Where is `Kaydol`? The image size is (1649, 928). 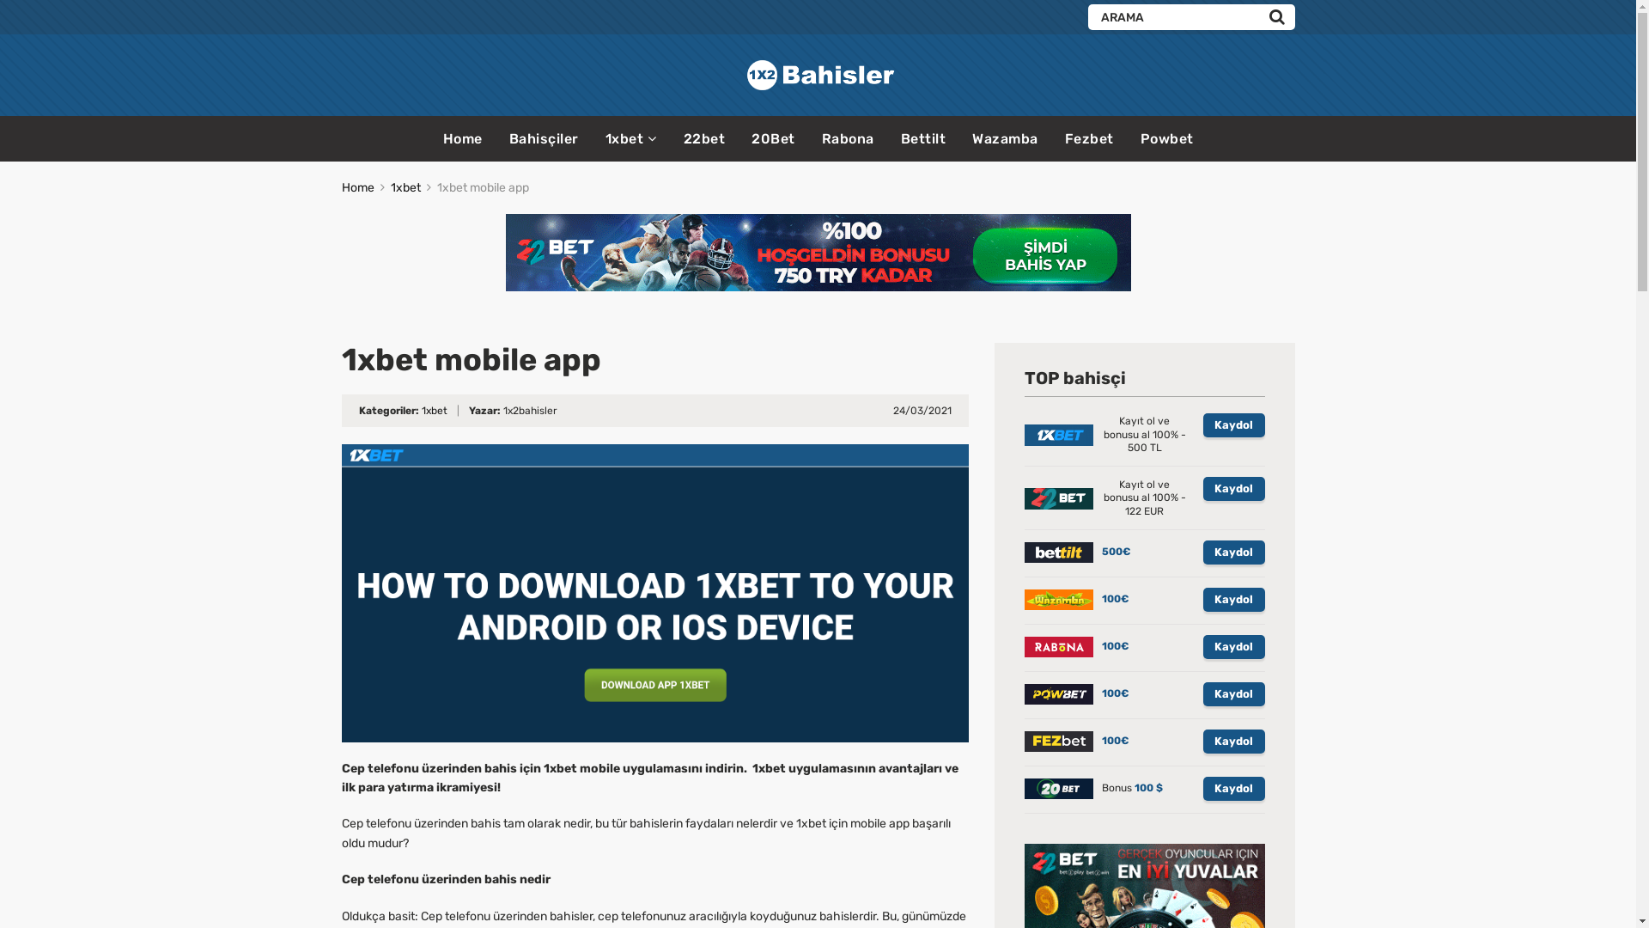
Kaydol is located at coordinates (1233, 789).